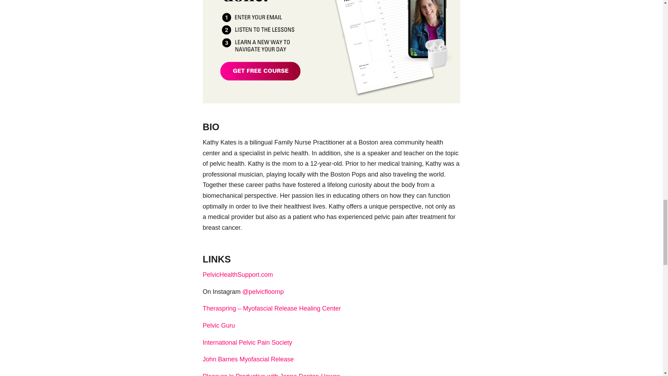 The width and height of the screenshot is (668, 376). Describe the element at coordinates (237, 274) in the screenshot. I see `PelvicHealthSupport.com` at that location.